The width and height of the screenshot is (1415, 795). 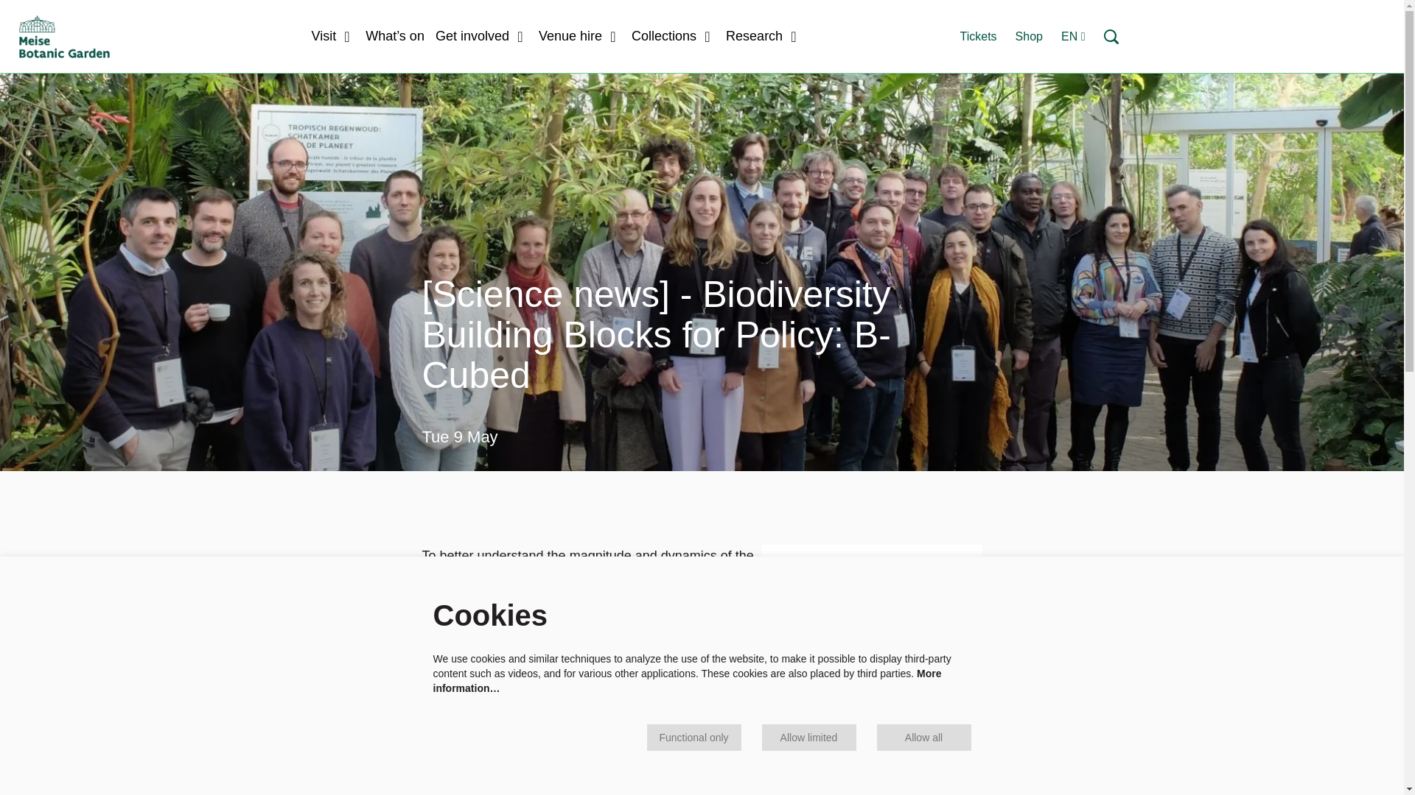 What do you see at coordinates (1029, 35) in the screenshot?
I see `Shop` at bounding box center [1029, 35].